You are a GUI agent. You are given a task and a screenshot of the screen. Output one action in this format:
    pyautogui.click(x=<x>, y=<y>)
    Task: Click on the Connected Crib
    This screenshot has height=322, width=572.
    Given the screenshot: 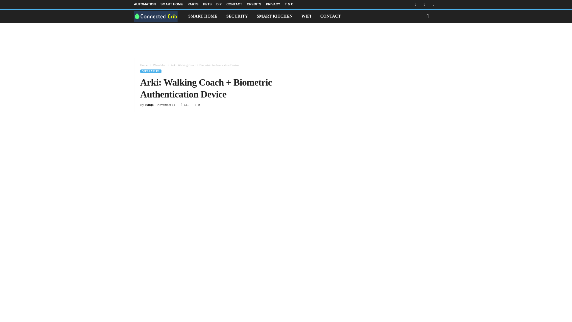 What is the action you would take?
    pyautogui.click(x=159, y=16)
    